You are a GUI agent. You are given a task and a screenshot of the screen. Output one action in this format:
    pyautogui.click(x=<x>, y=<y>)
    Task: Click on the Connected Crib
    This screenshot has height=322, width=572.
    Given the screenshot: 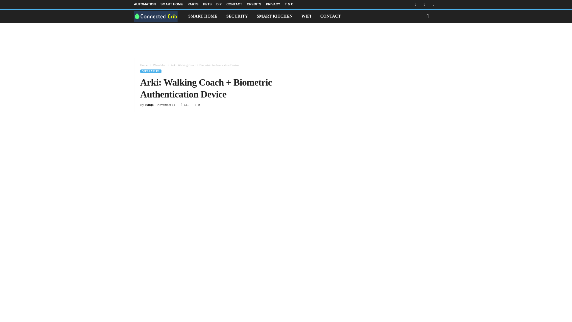 What is the action you would take?
    pyautogui.click(x=159, y=16)
    